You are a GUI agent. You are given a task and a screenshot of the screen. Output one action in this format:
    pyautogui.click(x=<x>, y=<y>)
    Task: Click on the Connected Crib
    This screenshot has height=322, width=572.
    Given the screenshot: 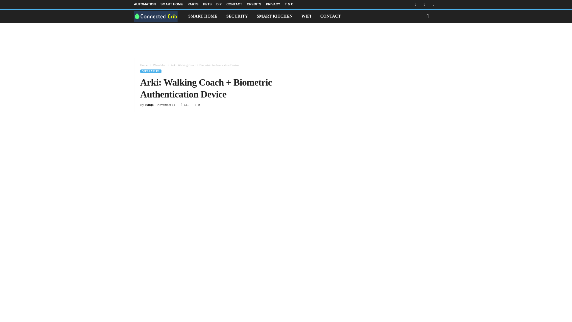 What is the action you would take?
    pyautogui.click(x=159, y=16)
    